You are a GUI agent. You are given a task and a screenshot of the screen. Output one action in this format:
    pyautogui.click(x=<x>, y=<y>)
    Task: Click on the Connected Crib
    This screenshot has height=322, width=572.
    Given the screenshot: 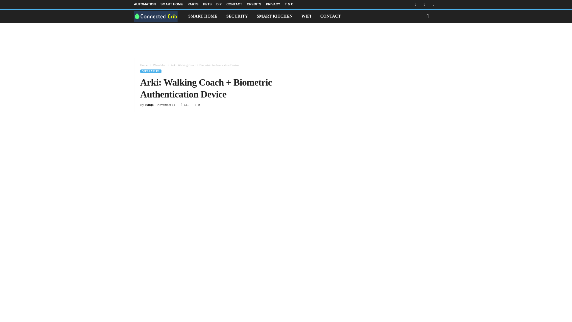 What is the action you would take?
    pyautogui.click(x=159, y=16)
    